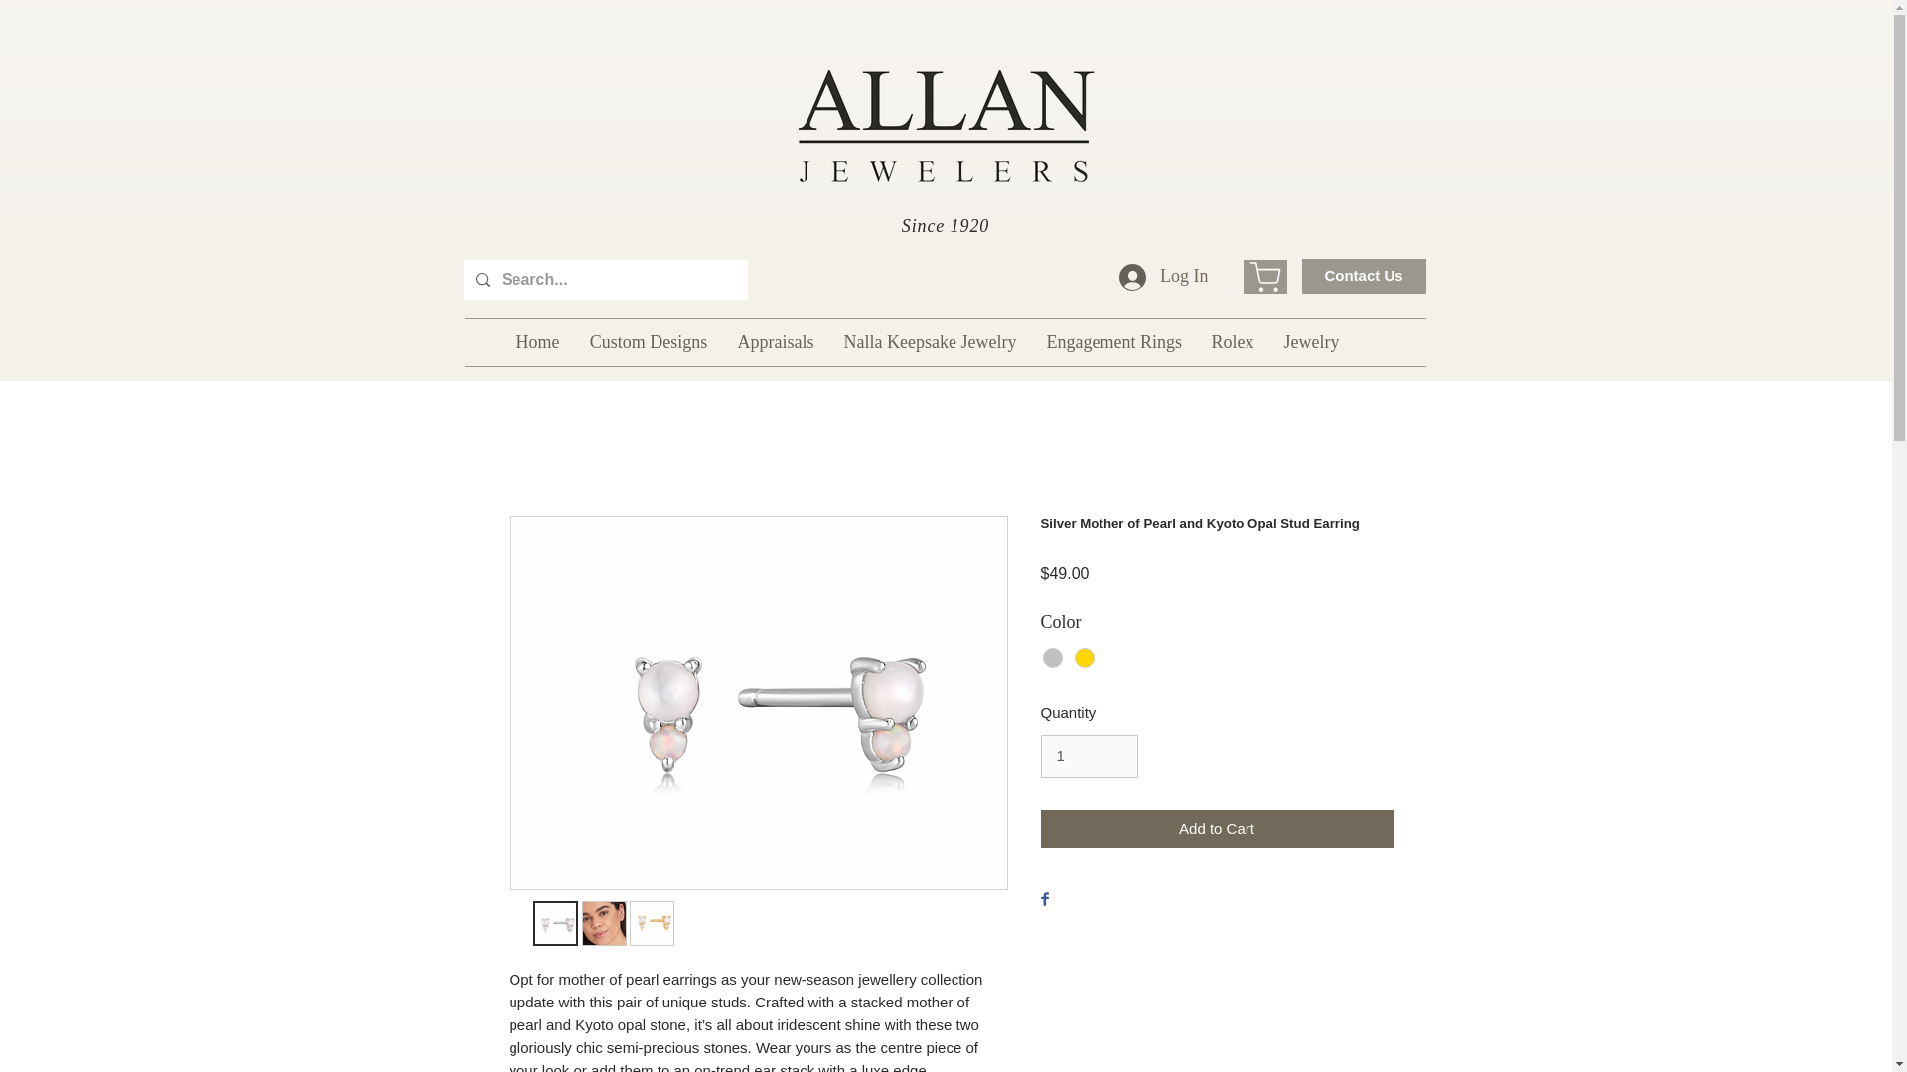 Image resolution: width=1907 pixels, height=1072 pixels. What do you see at coordinates (1112, 341) in the screenshot?
I see `Engagement Rings` at bounding box center [1112, 341].